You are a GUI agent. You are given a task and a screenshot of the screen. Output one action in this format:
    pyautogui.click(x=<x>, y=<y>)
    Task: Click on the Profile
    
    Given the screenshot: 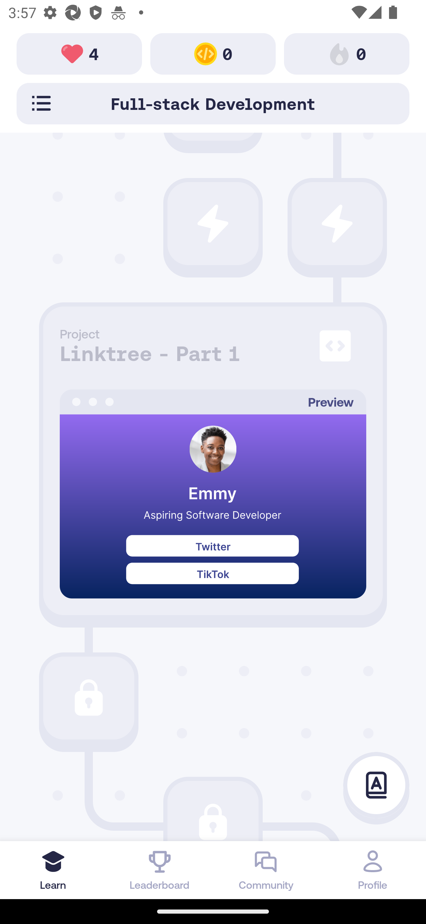 What is the action you would take?
    pyautogui.click(x=373, y=870)
    